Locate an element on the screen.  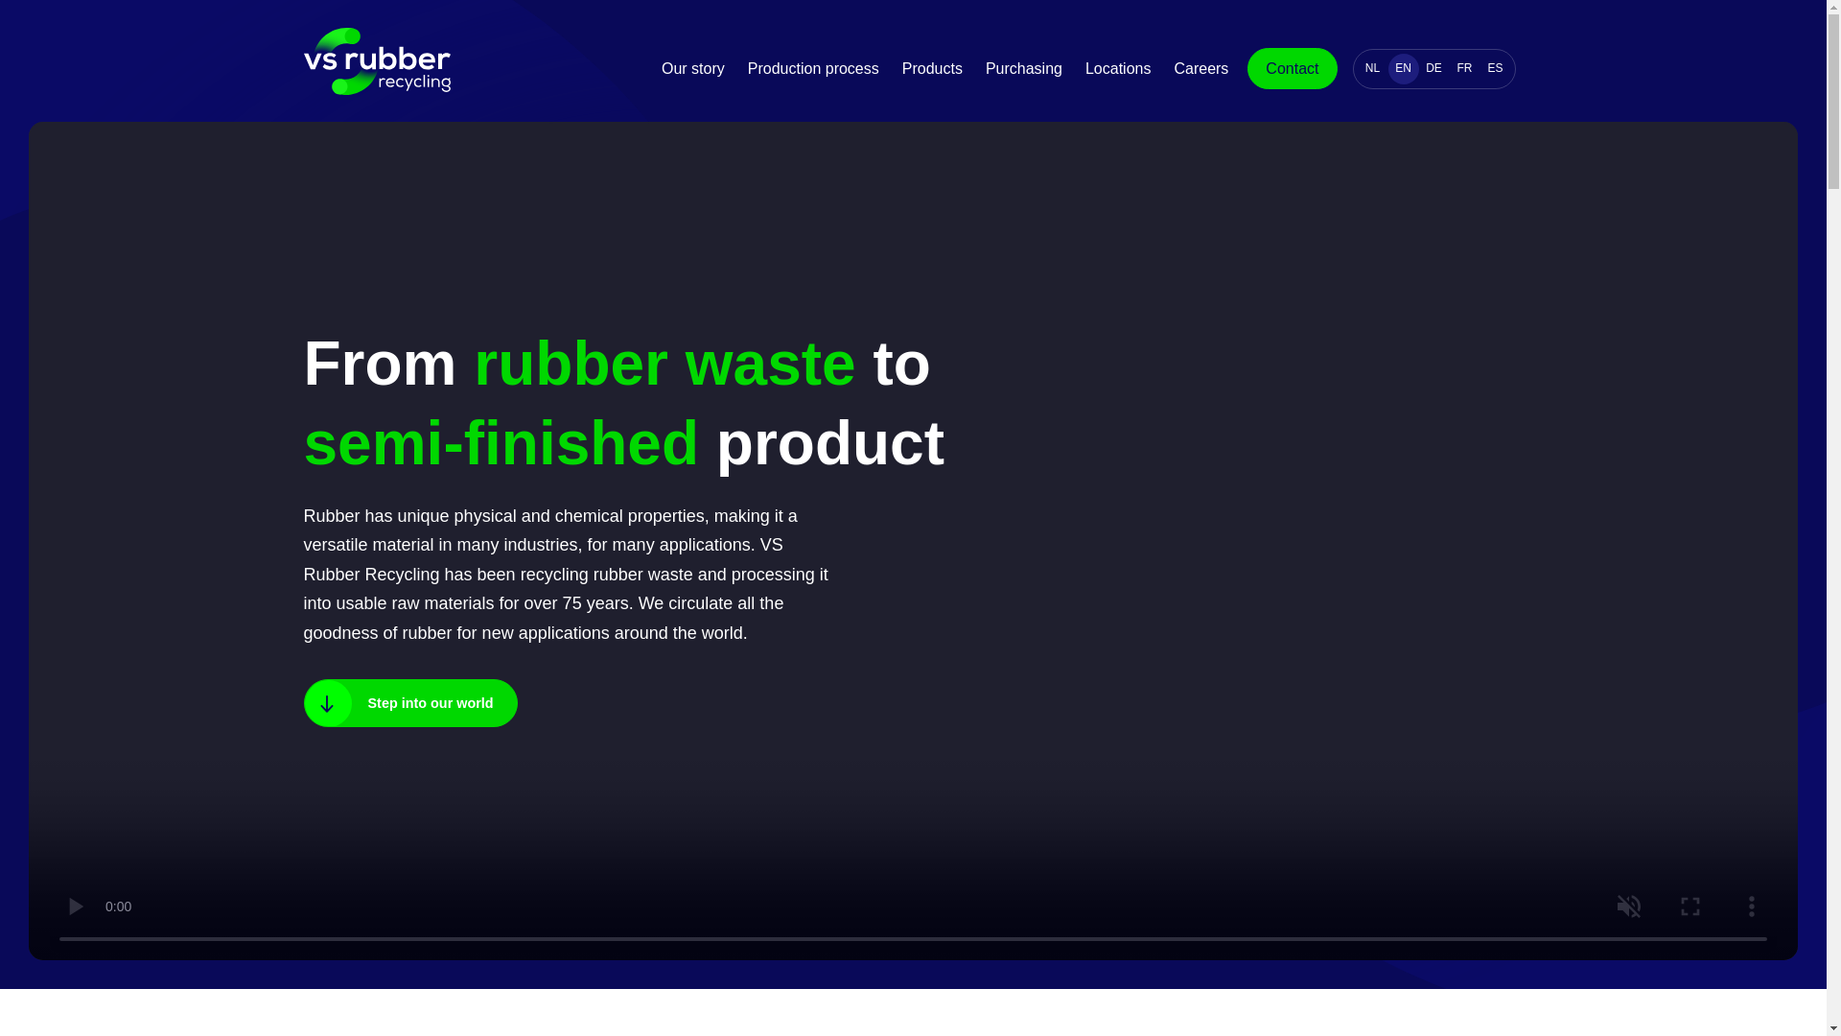
Products is located at coordinates (932, 69).